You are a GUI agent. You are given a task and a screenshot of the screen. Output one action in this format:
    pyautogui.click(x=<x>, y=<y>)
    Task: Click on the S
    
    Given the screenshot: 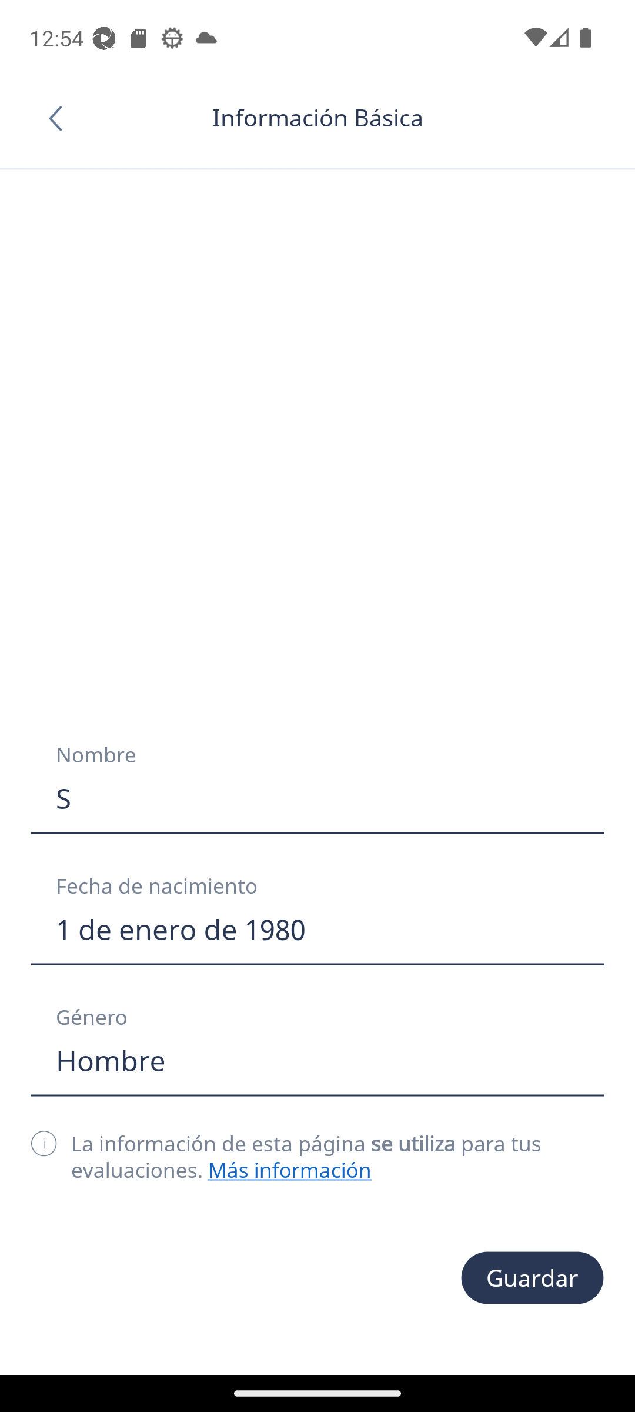 What is the action you would take?
    pyautogui.click(x=317, y=798)
    